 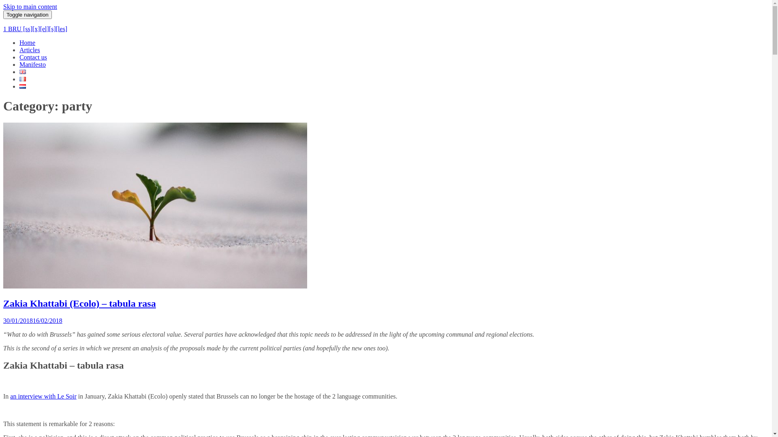 What do you see at coordinates (30, 50) in the screenshot?
I see `Articles` at bounding box center [30, 50].